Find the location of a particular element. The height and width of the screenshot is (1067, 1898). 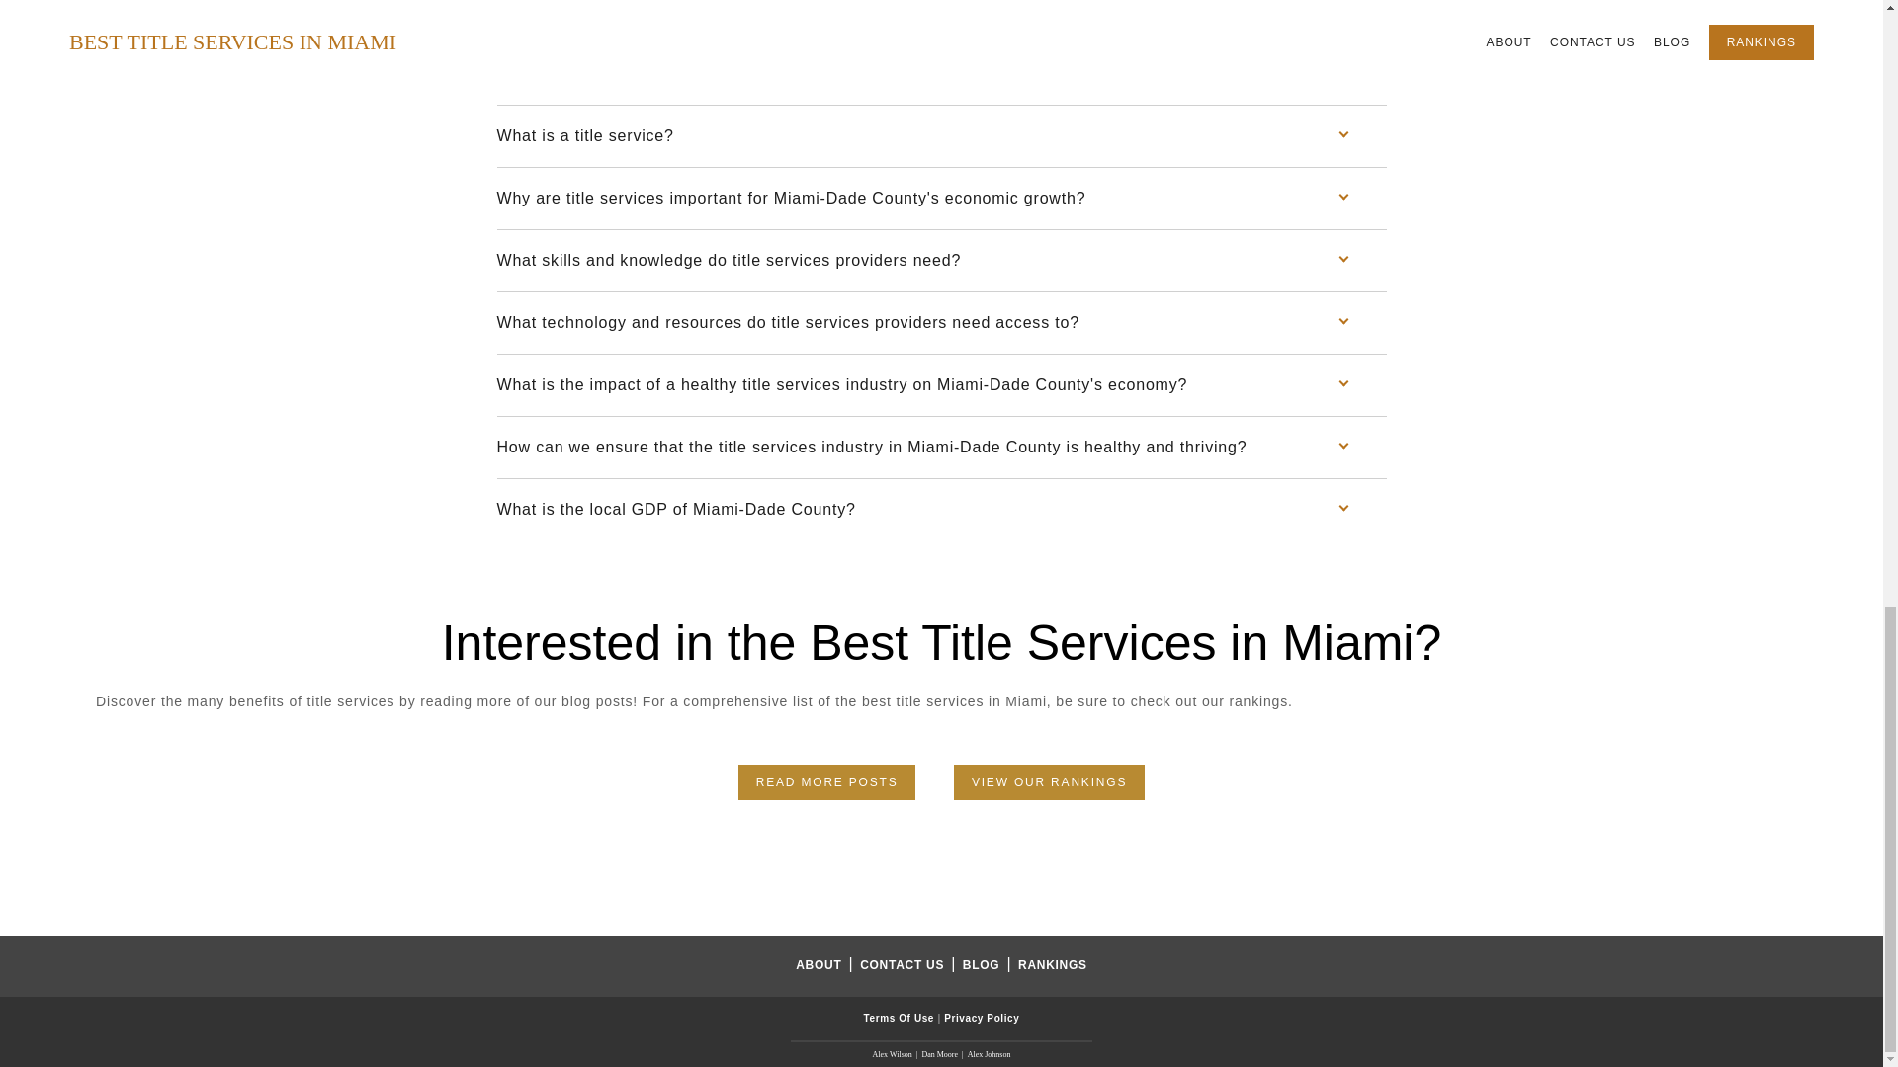

Terms Of Use is located at coordinates (900, 1018).